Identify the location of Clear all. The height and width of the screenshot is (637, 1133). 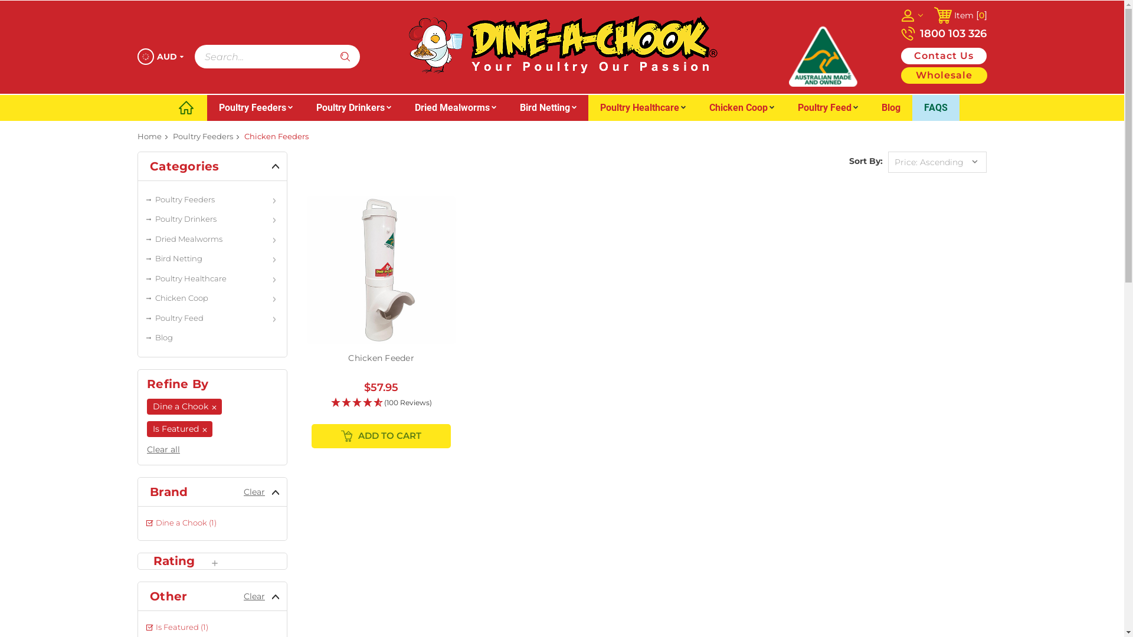
(163, 449).